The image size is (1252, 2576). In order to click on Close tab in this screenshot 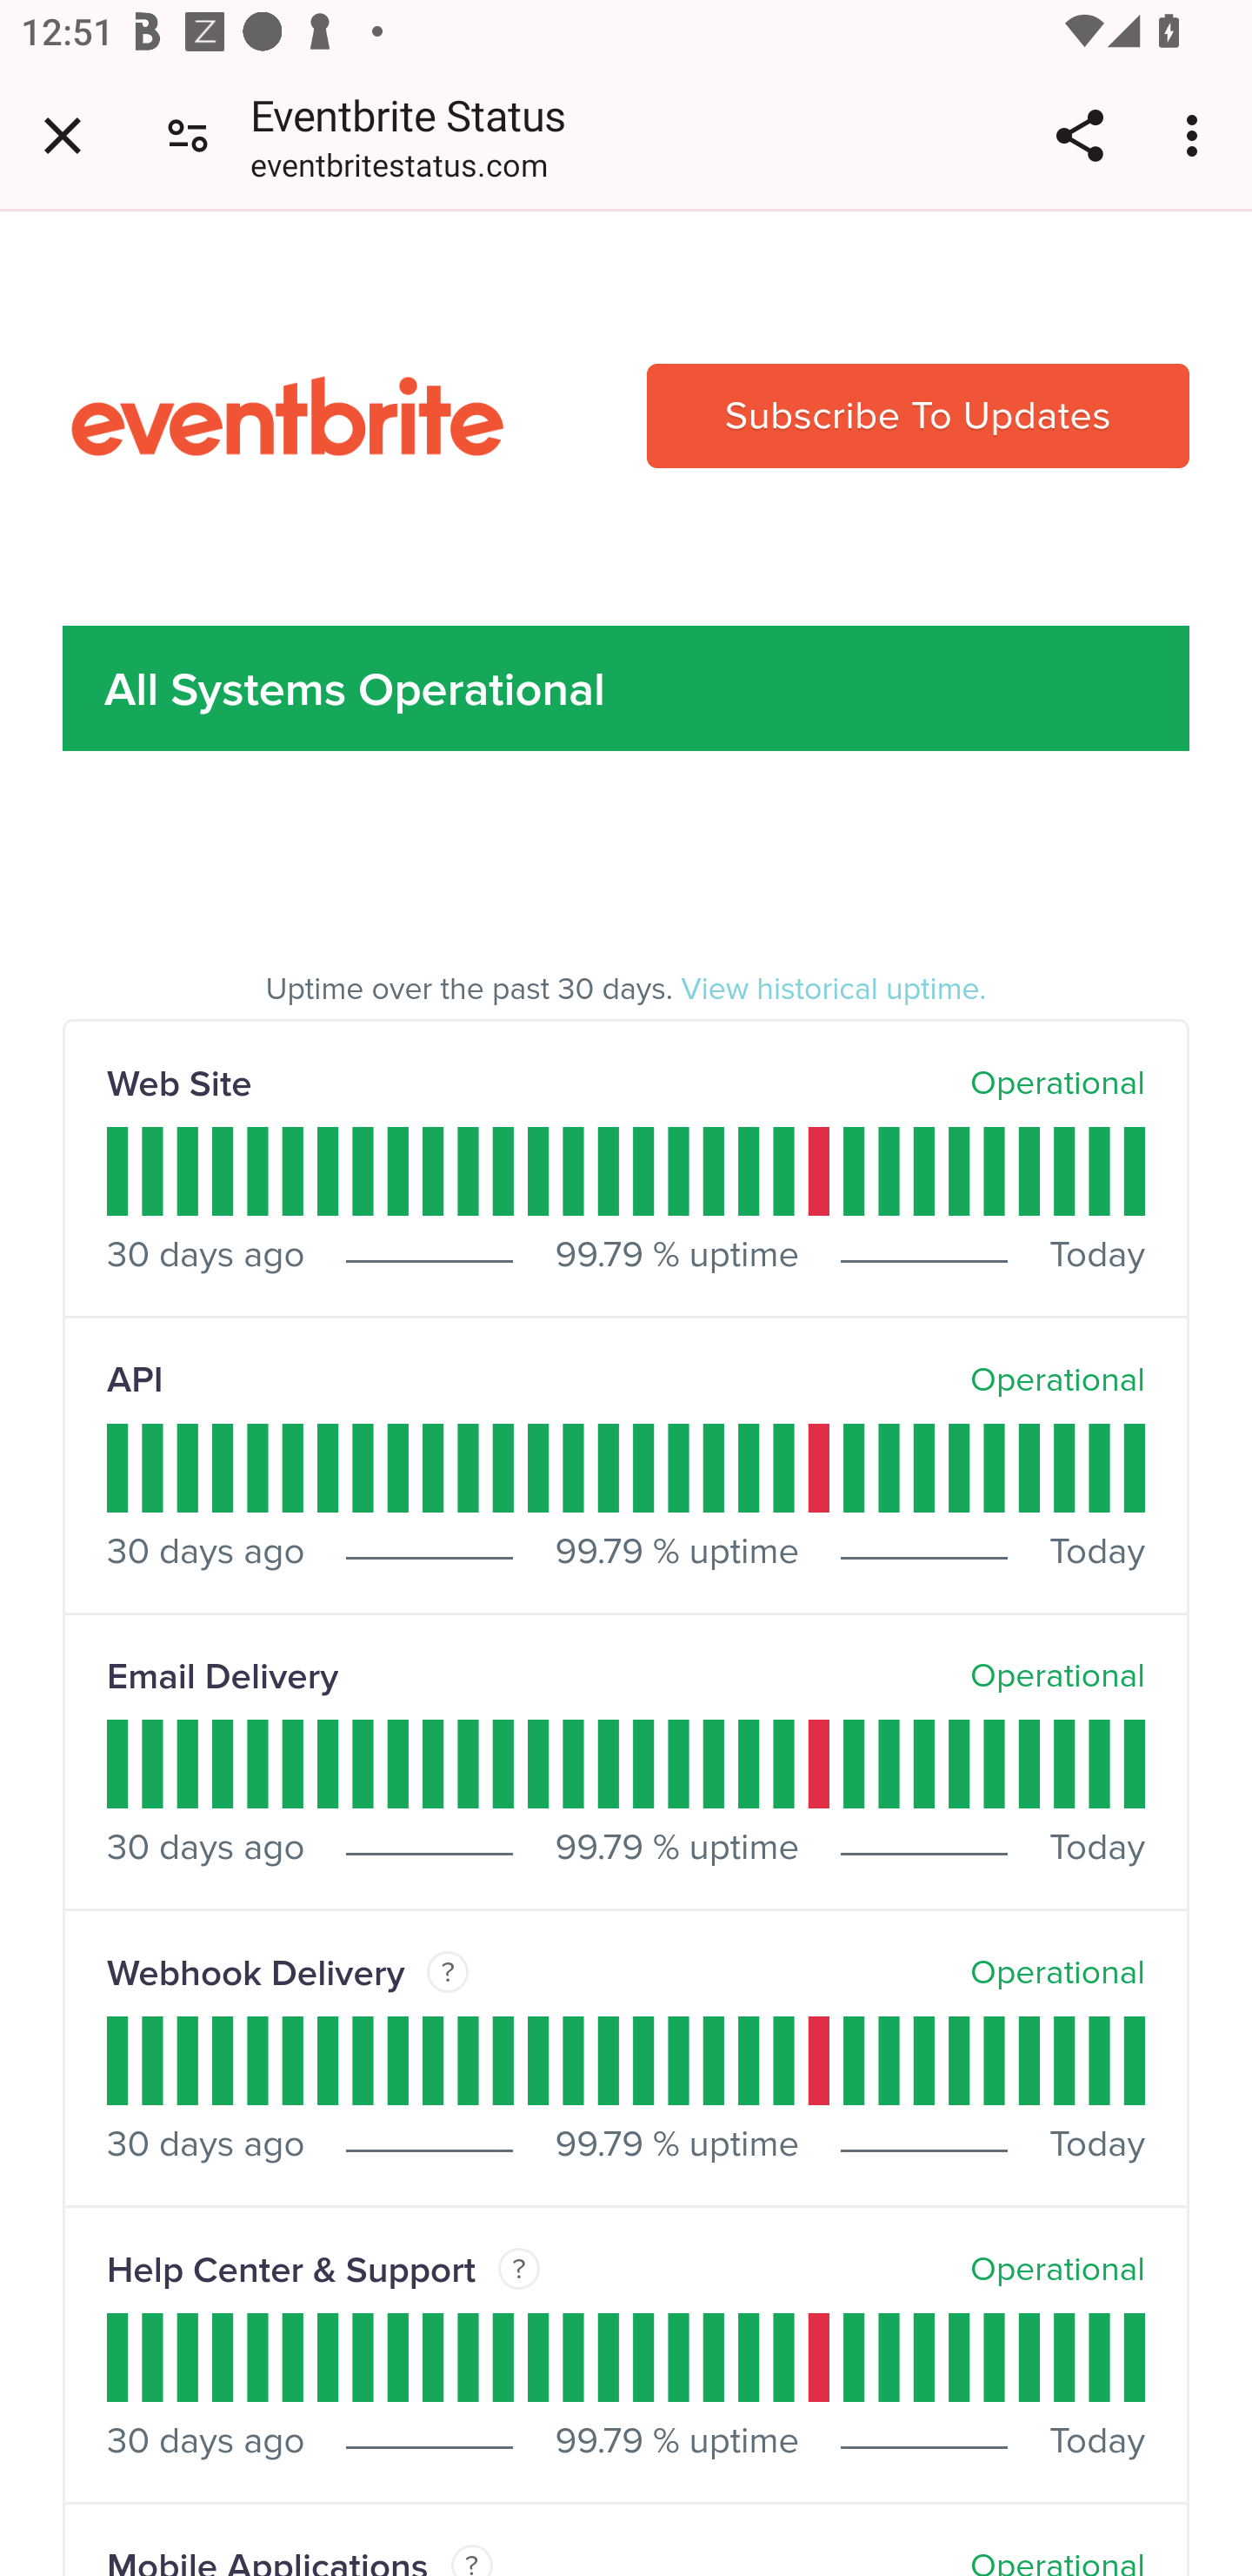, I will do `click(63, 135)`.